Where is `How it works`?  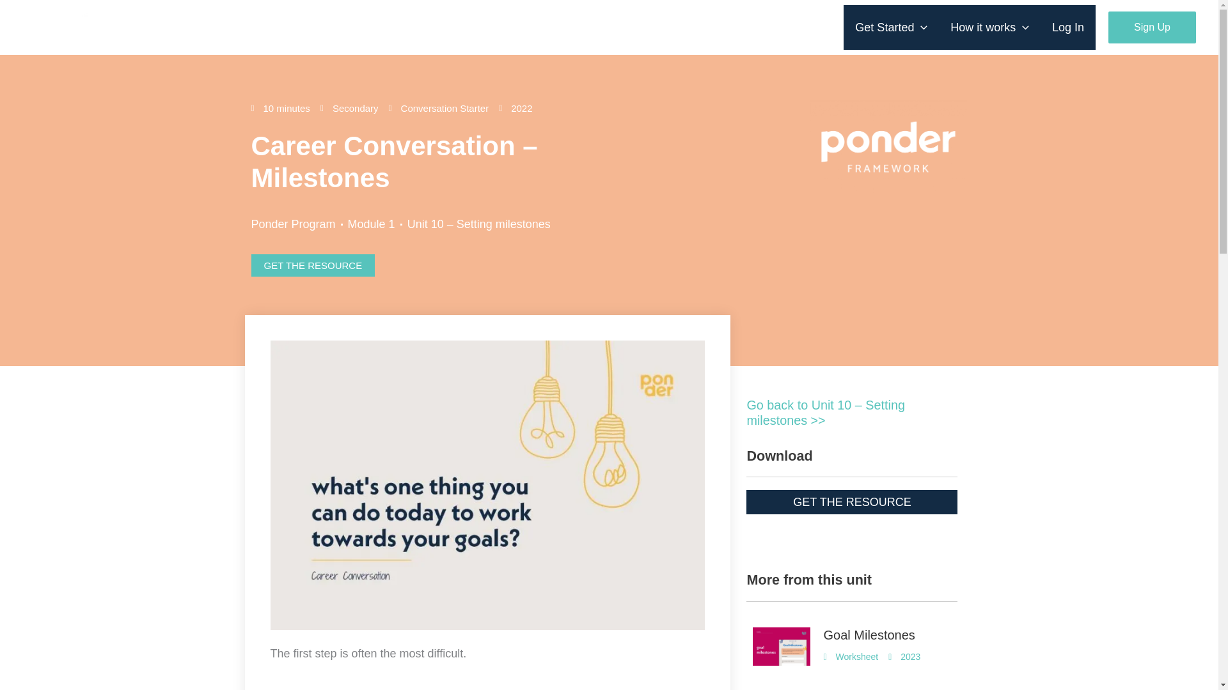 How it works is located at coordinates (989, 27).